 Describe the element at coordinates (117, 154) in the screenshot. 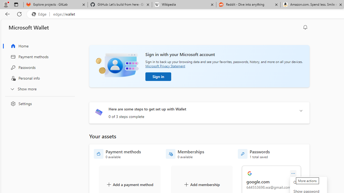

I see `Payment methods - 0 available` at that location.